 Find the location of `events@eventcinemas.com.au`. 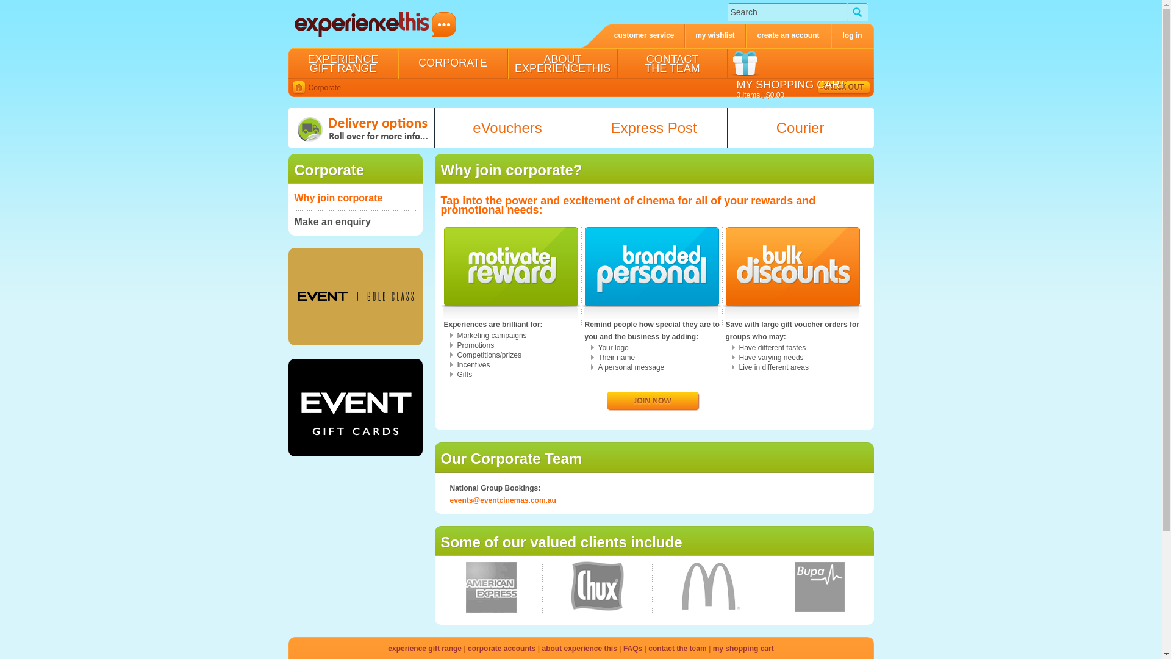

events@eventcinemas.com.au is located at coordinates (503, 500).